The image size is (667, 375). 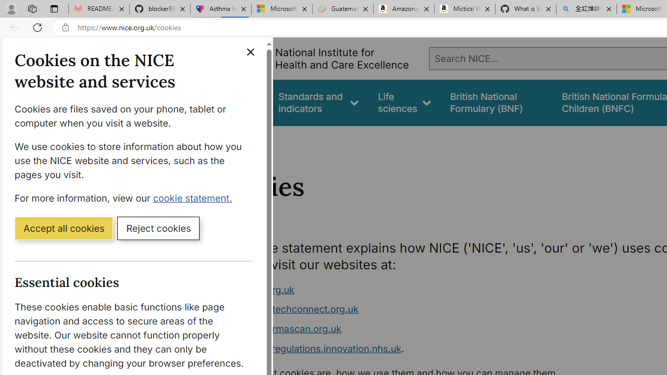 I want to click on www.ukpharmascan.org.uk, so click(x=280, y=329).